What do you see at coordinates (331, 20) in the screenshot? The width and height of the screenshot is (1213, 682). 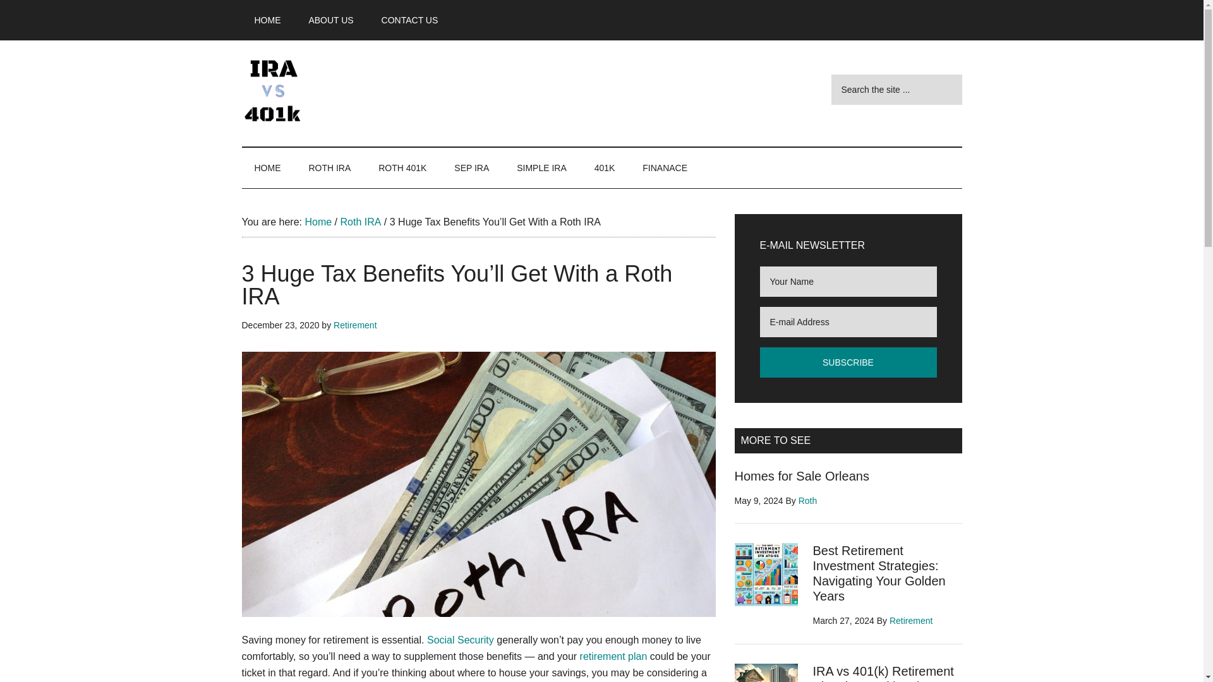 I see `ABOUT US` at bounding box center [331, 20].